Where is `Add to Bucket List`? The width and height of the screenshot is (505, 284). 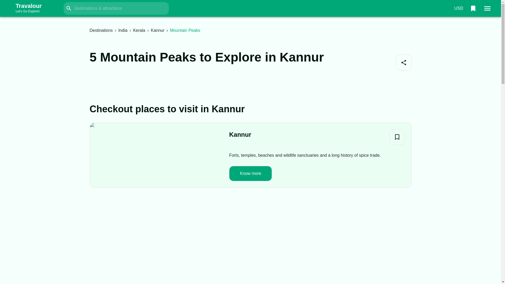 Add to Bucket List is located at coordinates (397, 137).